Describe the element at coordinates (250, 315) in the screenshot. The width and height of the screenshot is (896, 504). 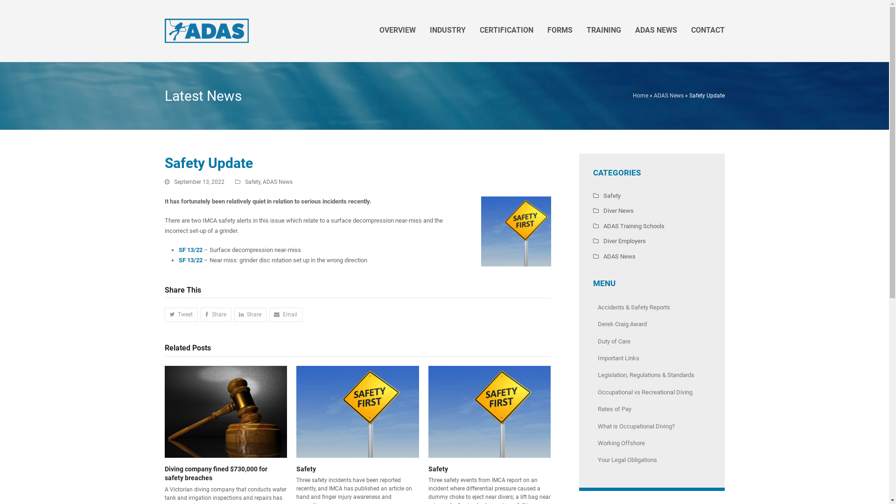
I see `Share` at that location.